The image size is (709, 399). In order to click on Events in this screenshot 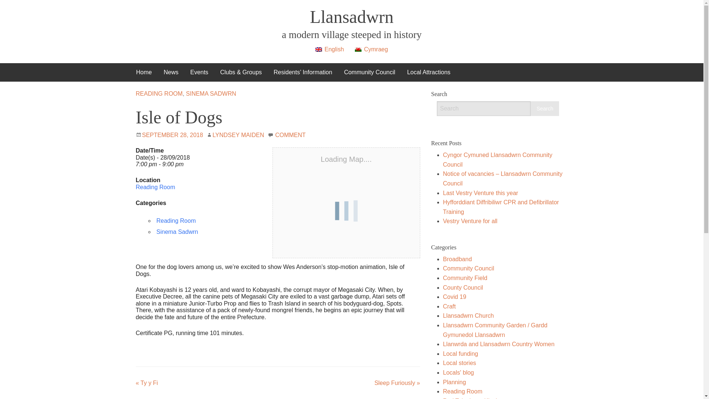, I will do `click(199, 72)`.